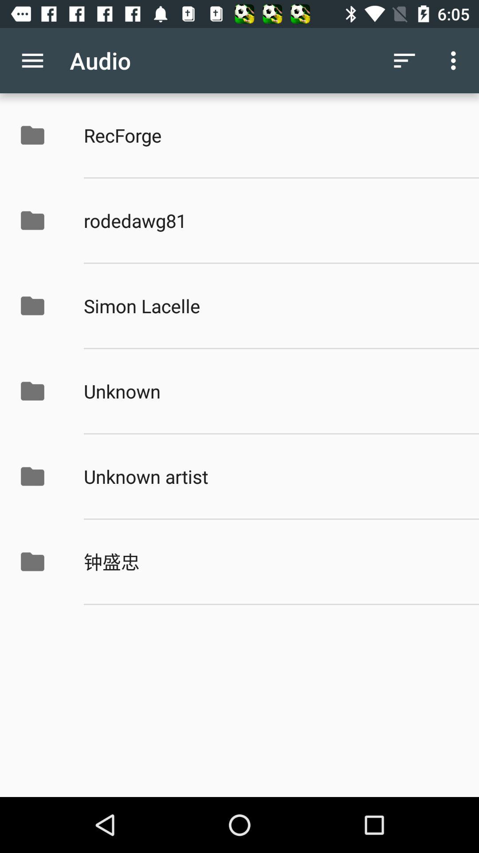 This screenshot has height=853, width=479. What do you see at coordinates (272, 562) in the screenshot?
I see `click app below the unknown artist app` at bounding box center [272, 562].